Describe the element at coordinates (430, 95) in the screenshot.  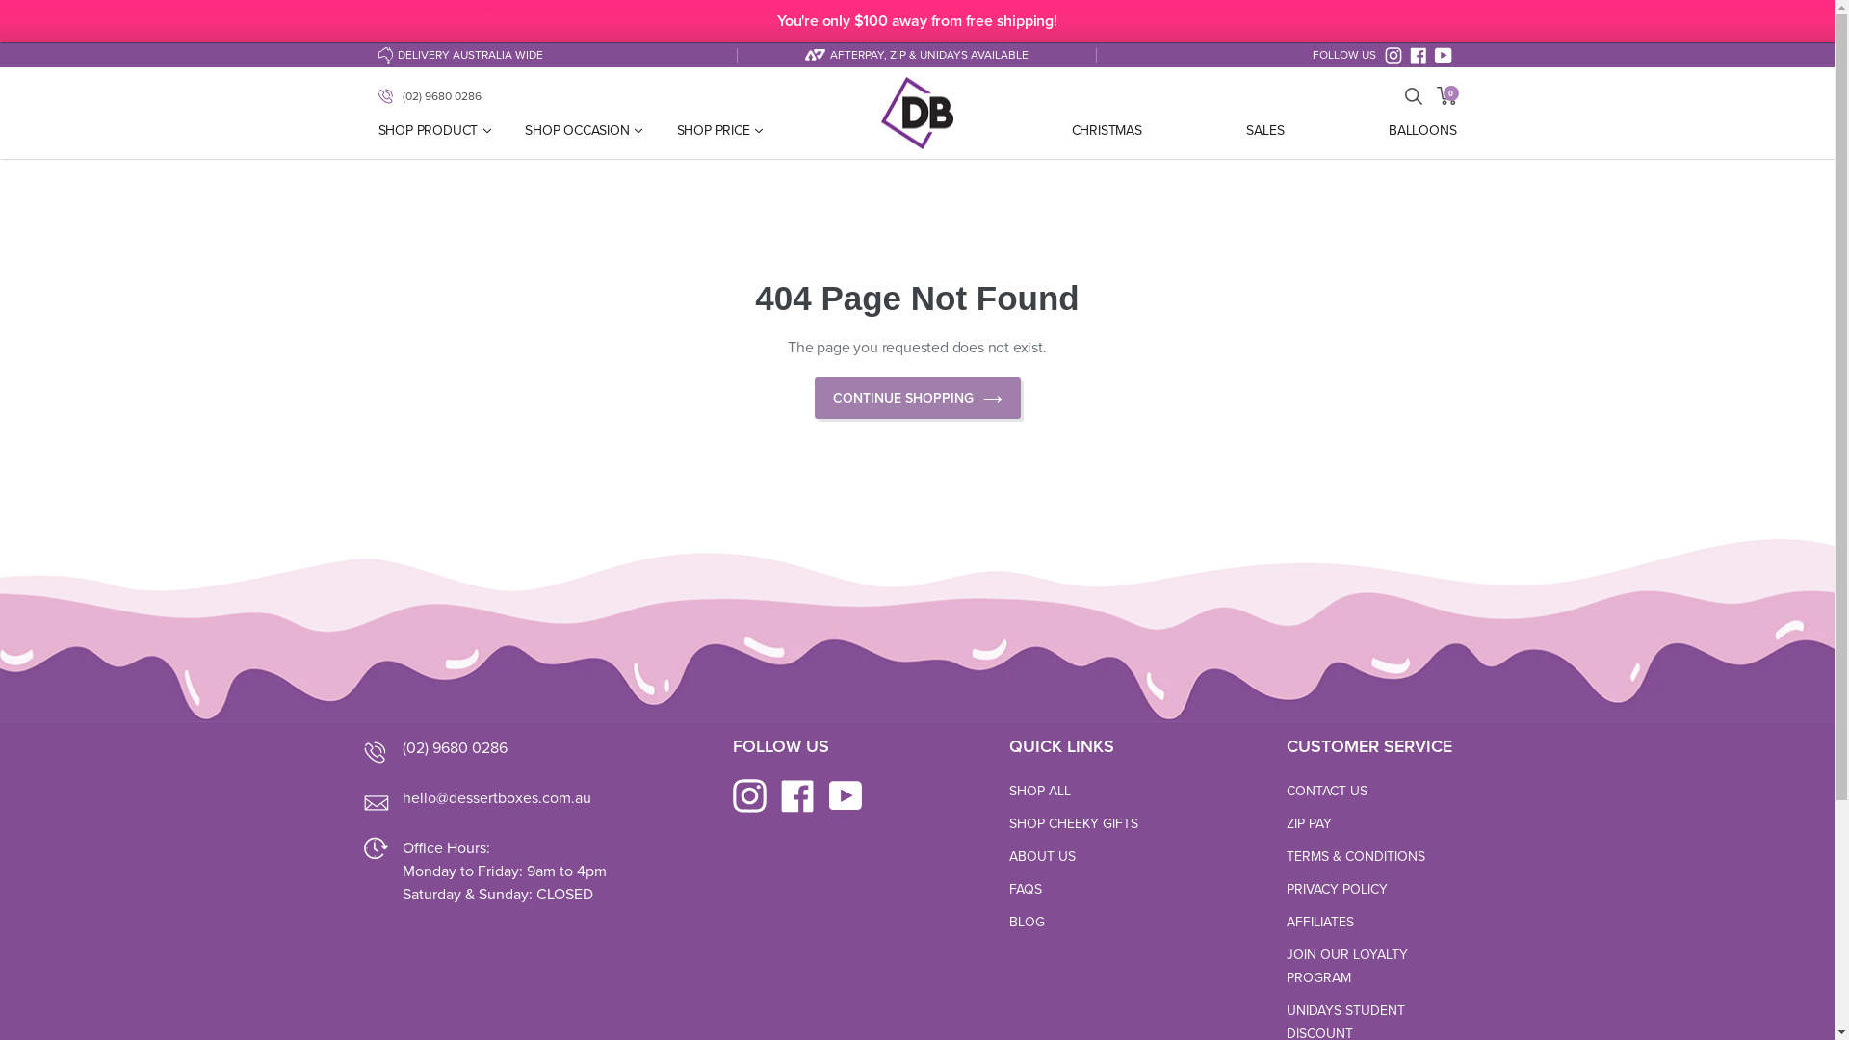
I see `(02) 9680 0286` at that location.